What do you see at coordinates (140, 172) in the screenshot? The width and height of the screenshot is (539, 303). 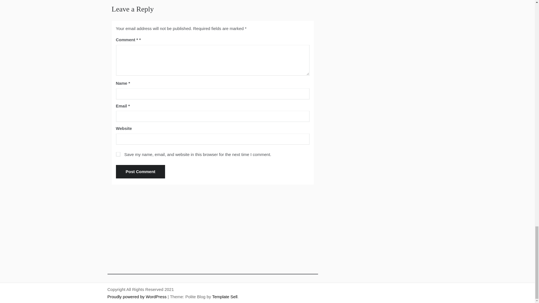 I see `Post Comment` at bounding box center [140, 172].